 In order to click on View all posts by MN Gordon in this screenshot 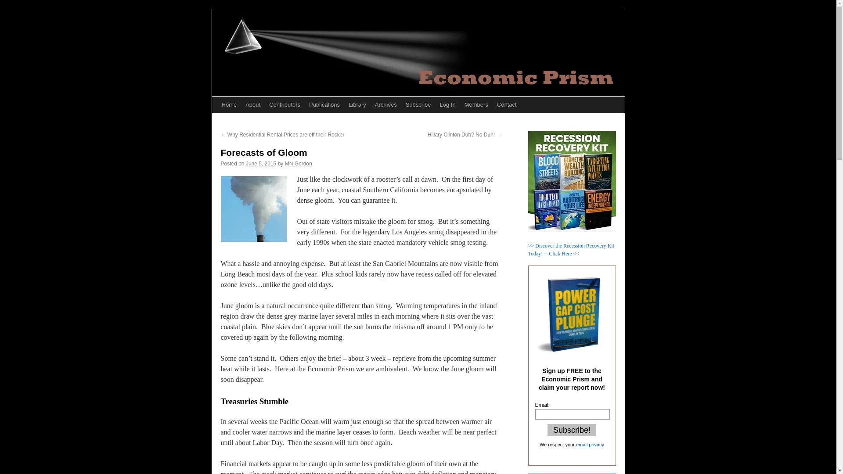, I will do `click(298, 164)`.